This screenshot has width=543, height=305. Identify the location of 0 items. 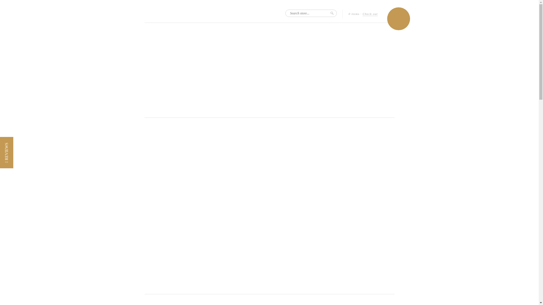
(354, 14).